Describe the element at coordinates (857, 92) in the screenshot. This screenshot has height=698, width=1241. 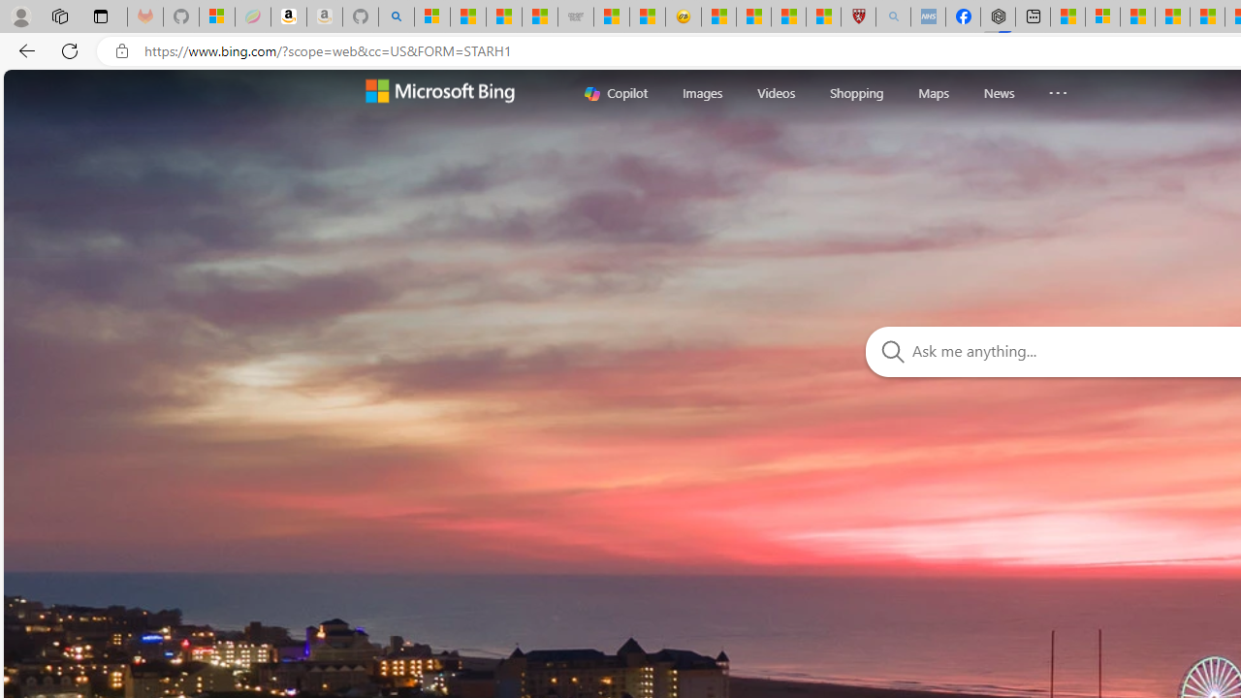
I see `Shopping` at that location.